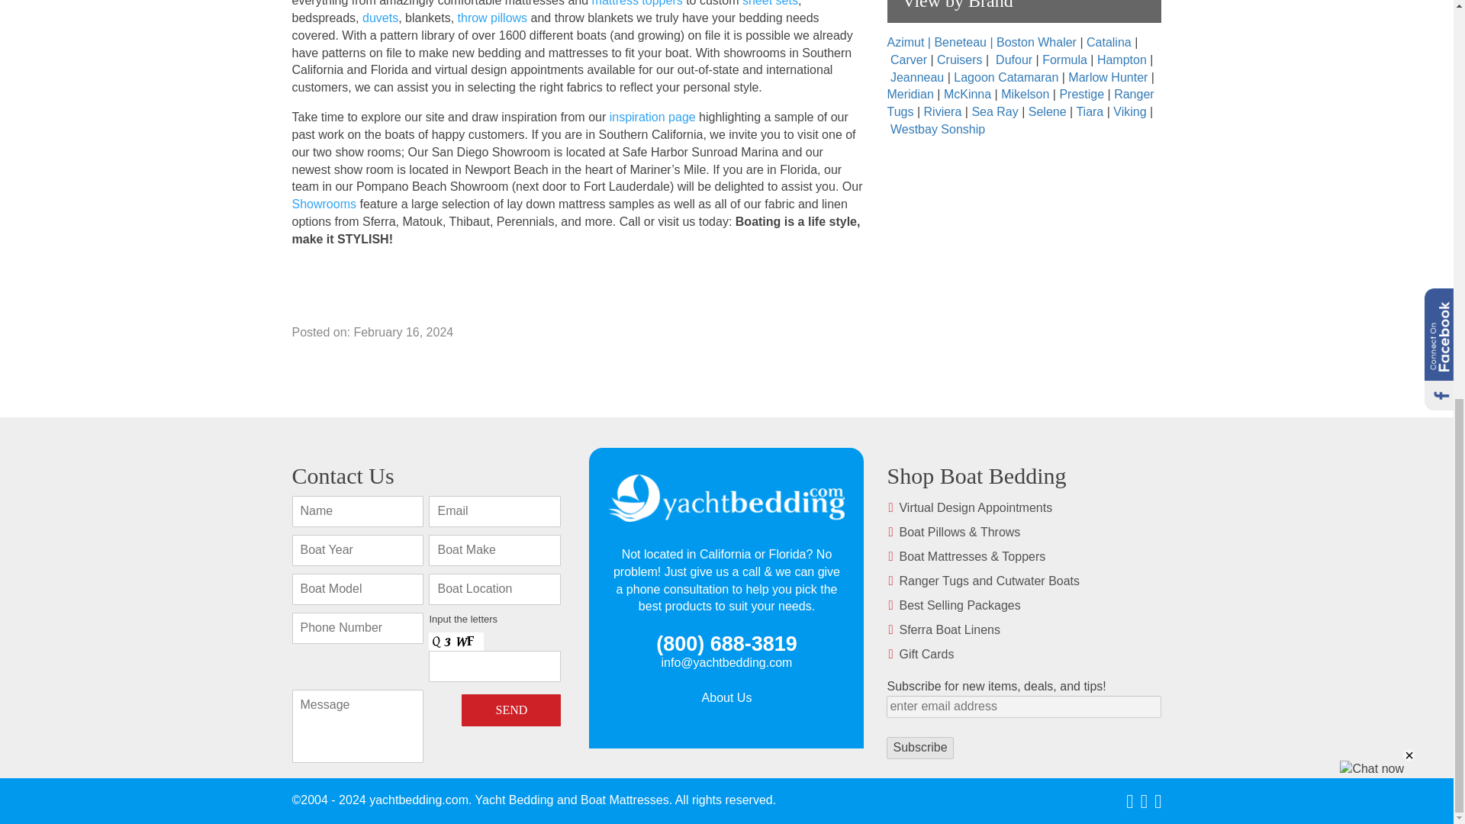  Describe the element at coordinates (919, 748) in the screenshot. I see `Subscribe` at that location.